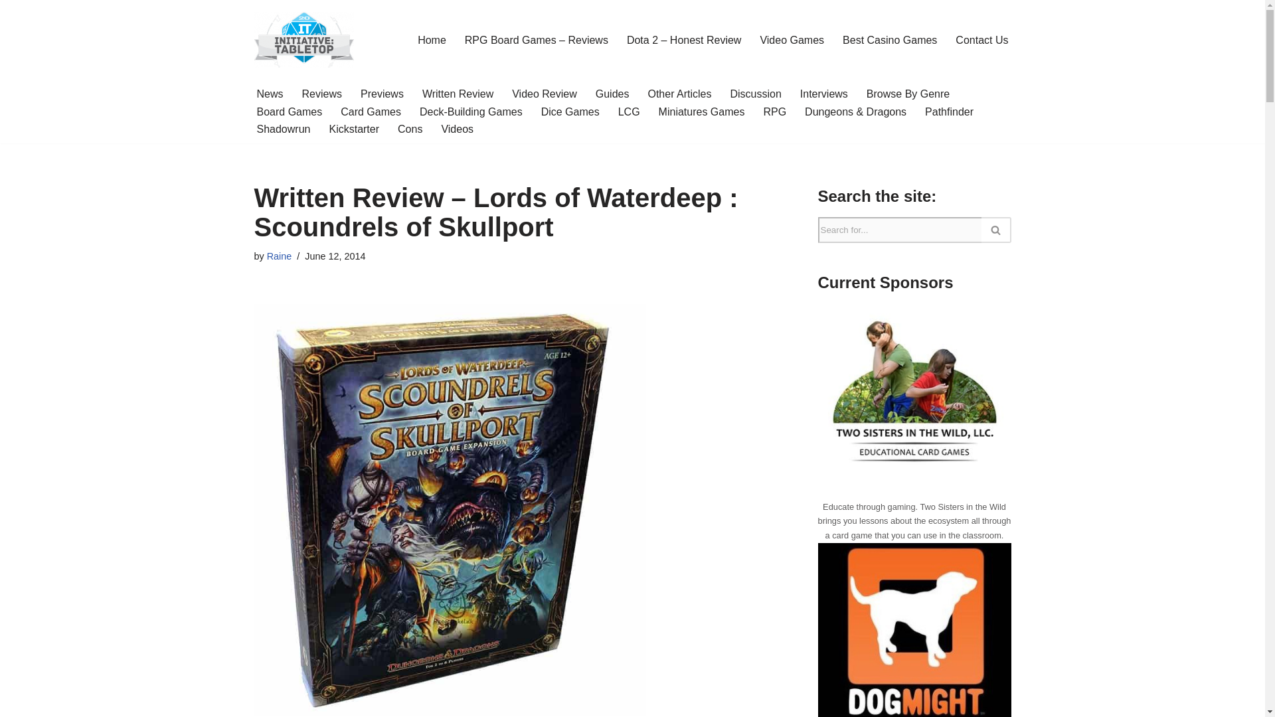  What do you see at coordinates (792, 40) in the screenshot?
I see `Video Games` at bounding box center [792, 40].